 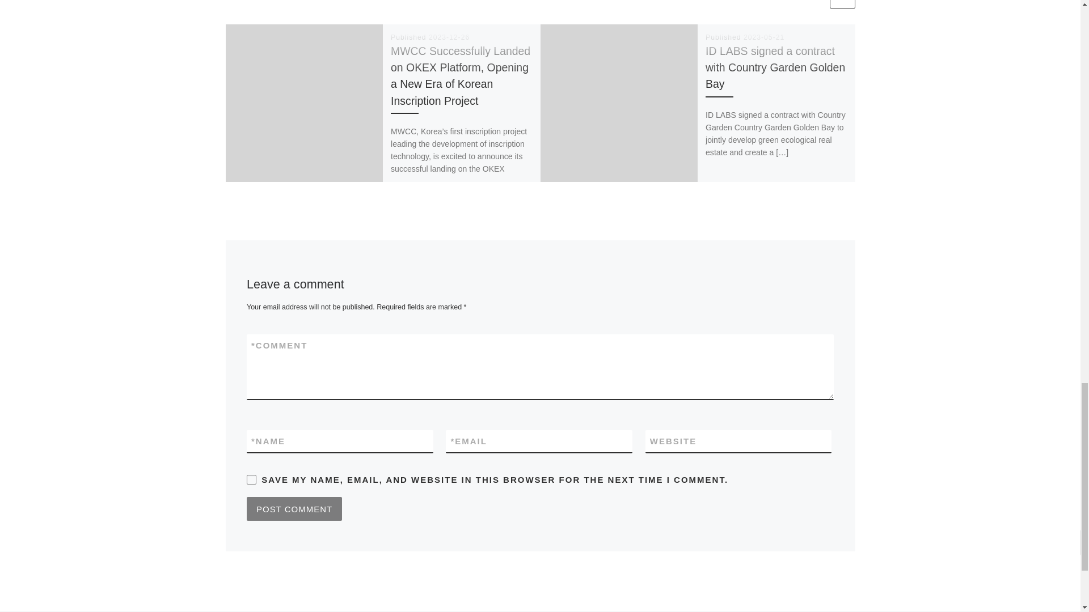 What do you see at coordinates (775, 67) in the screenshot?
I see `ID LABS signed a contract with Country Garden Golden Bay` at bounding box center [775, 67].